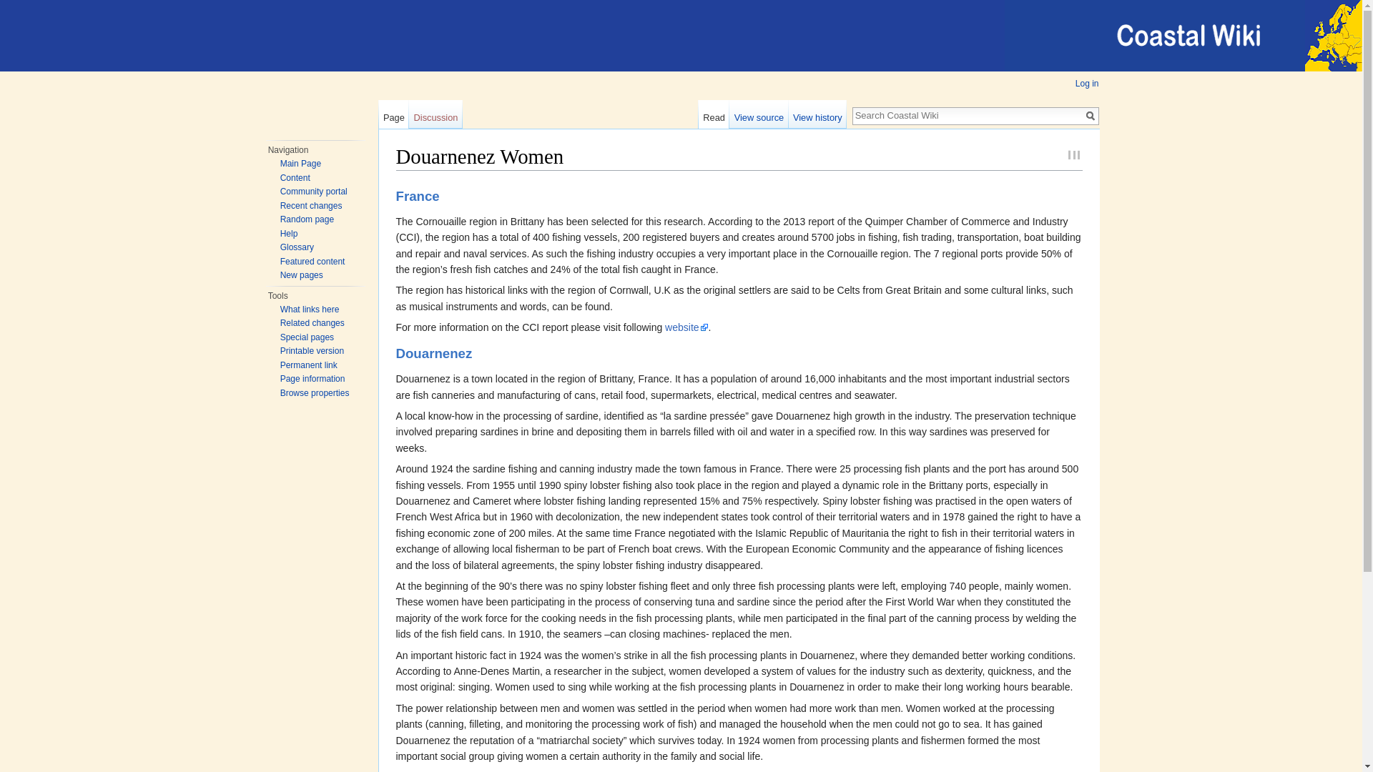  What do you see at coordinates (306, 219) in the screenshot?
I see `Random page` at bounding box center [306, 219].